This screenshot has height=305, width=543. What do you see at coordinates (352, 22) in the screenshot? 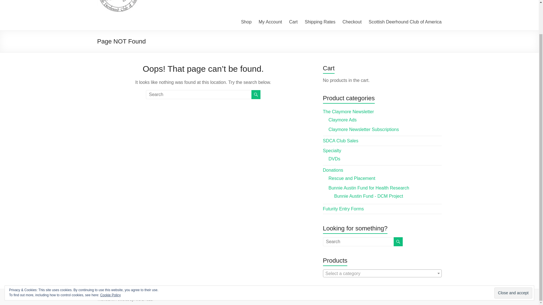
I see `Checkout` at bounding box center [352, 22].